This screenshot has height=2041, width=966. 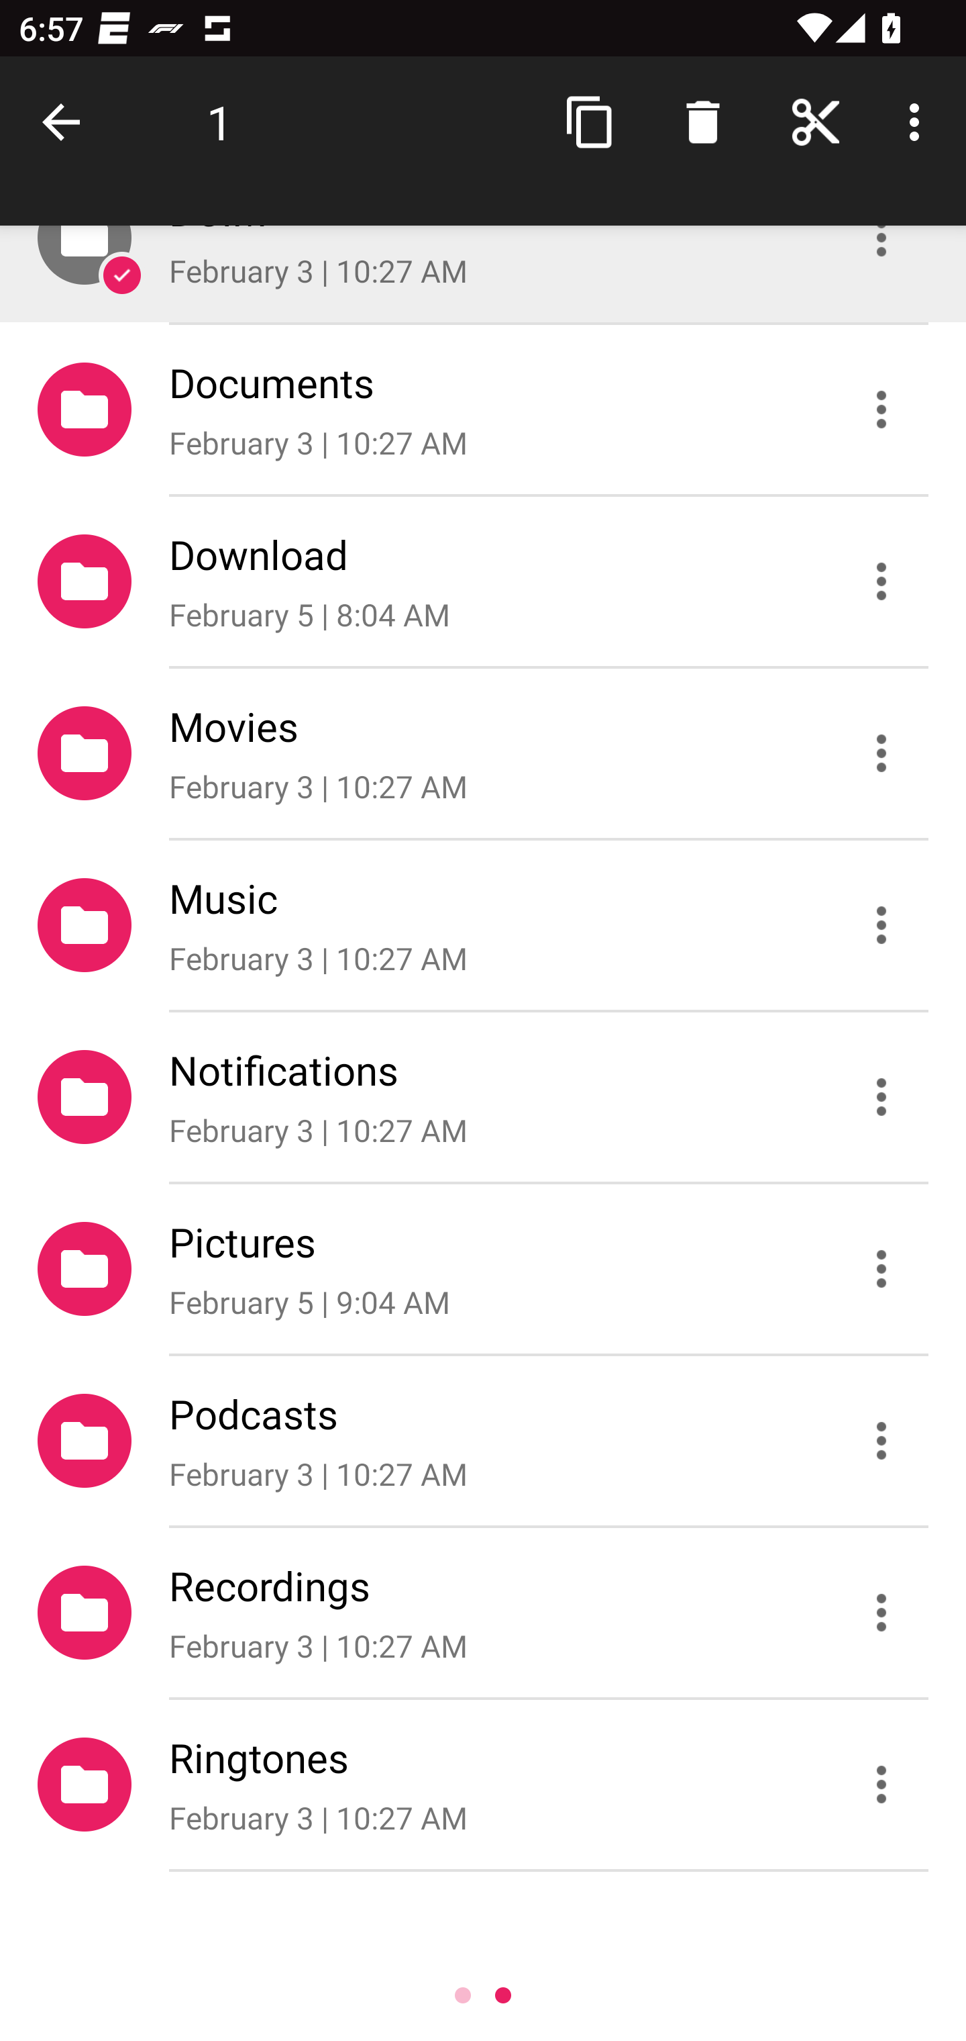 What do you see at coordinates (220, 122) in the screenshot?
I see `1` at bounding box center [220, 122].